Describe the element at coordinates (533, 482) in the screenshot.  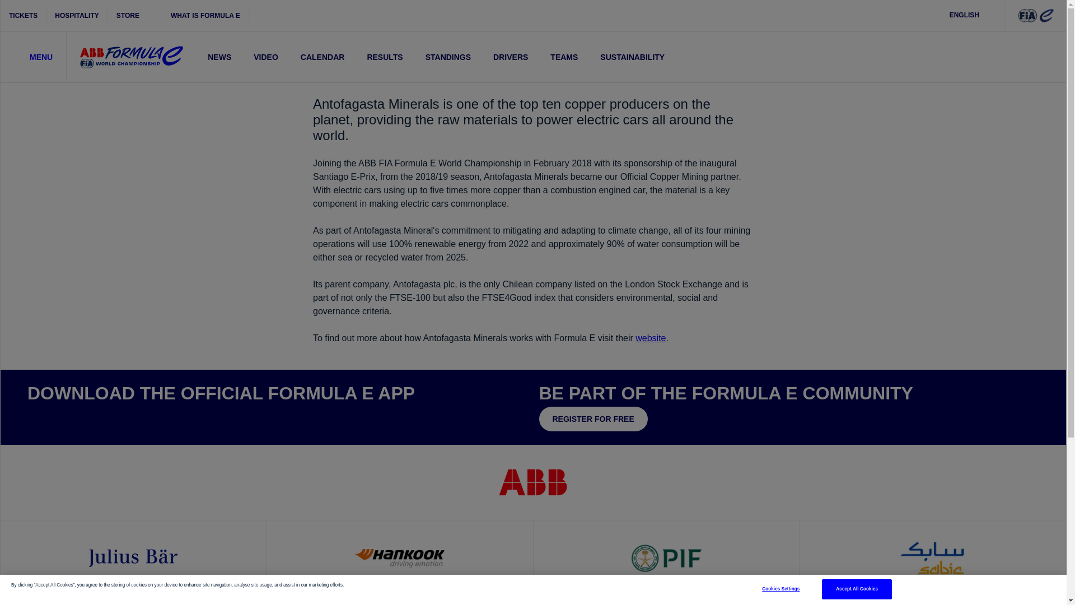
I see `Title Partner` at that location.